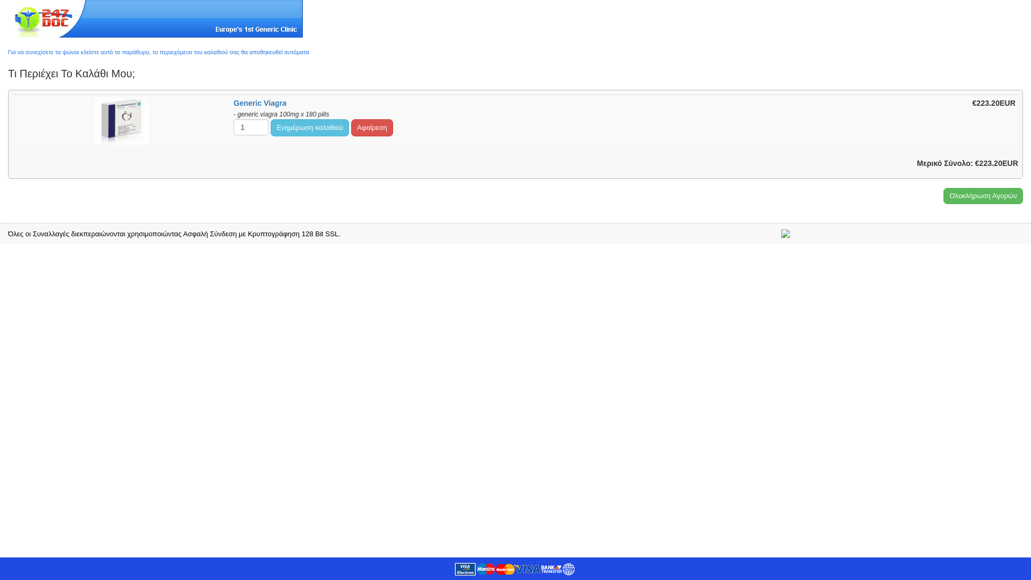  Describe the element at coordinates (260, 103) in the screenshot. I see `Generic Viagra` at that location.